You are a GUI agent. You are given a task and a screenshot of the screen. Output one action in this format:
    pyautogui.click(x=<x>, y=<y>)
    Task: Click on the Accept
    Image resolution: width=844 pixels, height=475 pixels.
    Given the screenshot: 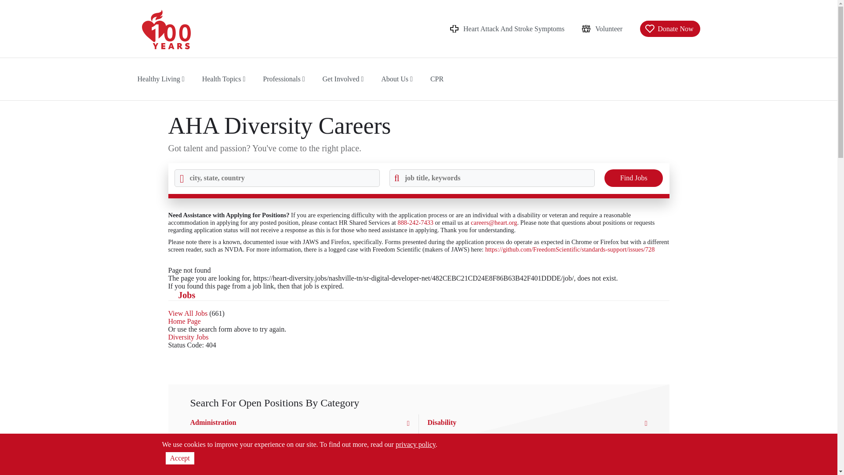 What is the action you would take?
    pyautogui.click(x=179, y=458)
    